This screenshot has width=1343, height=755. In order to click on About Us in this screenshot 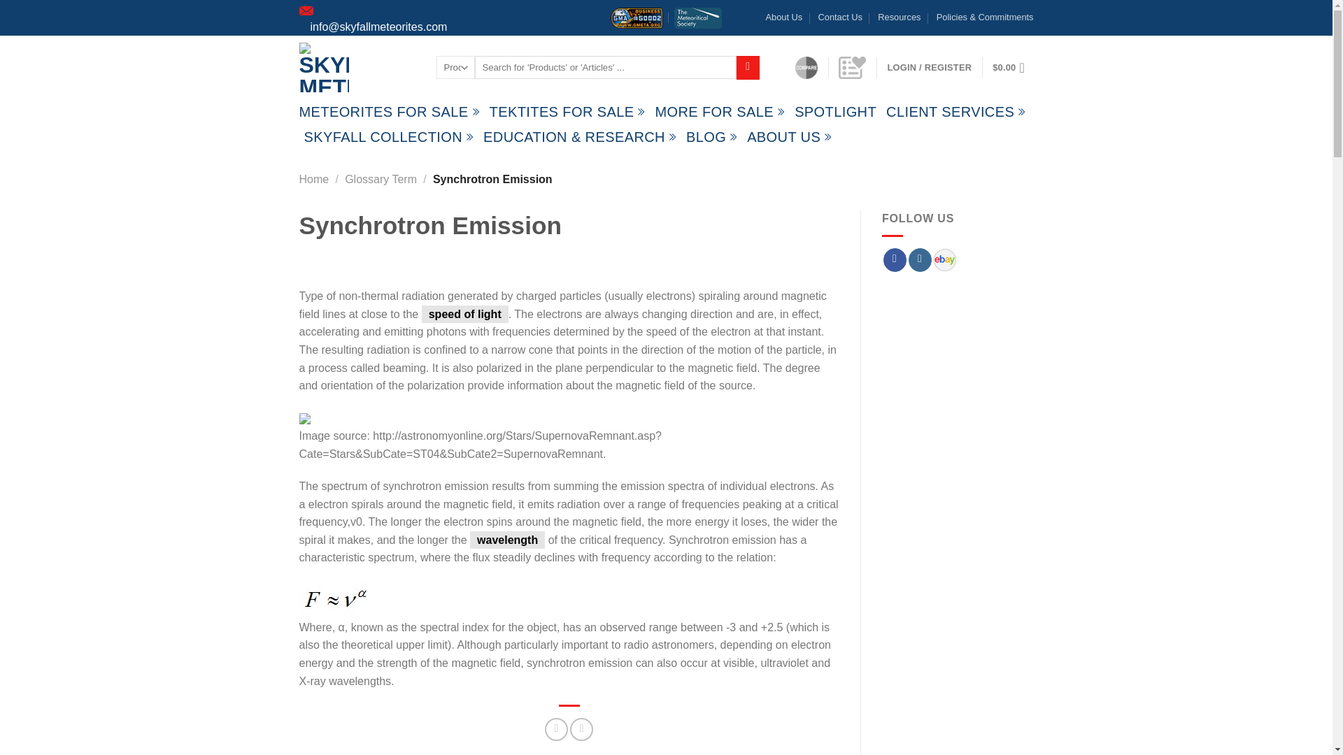, I will do `click(784, 17)`.